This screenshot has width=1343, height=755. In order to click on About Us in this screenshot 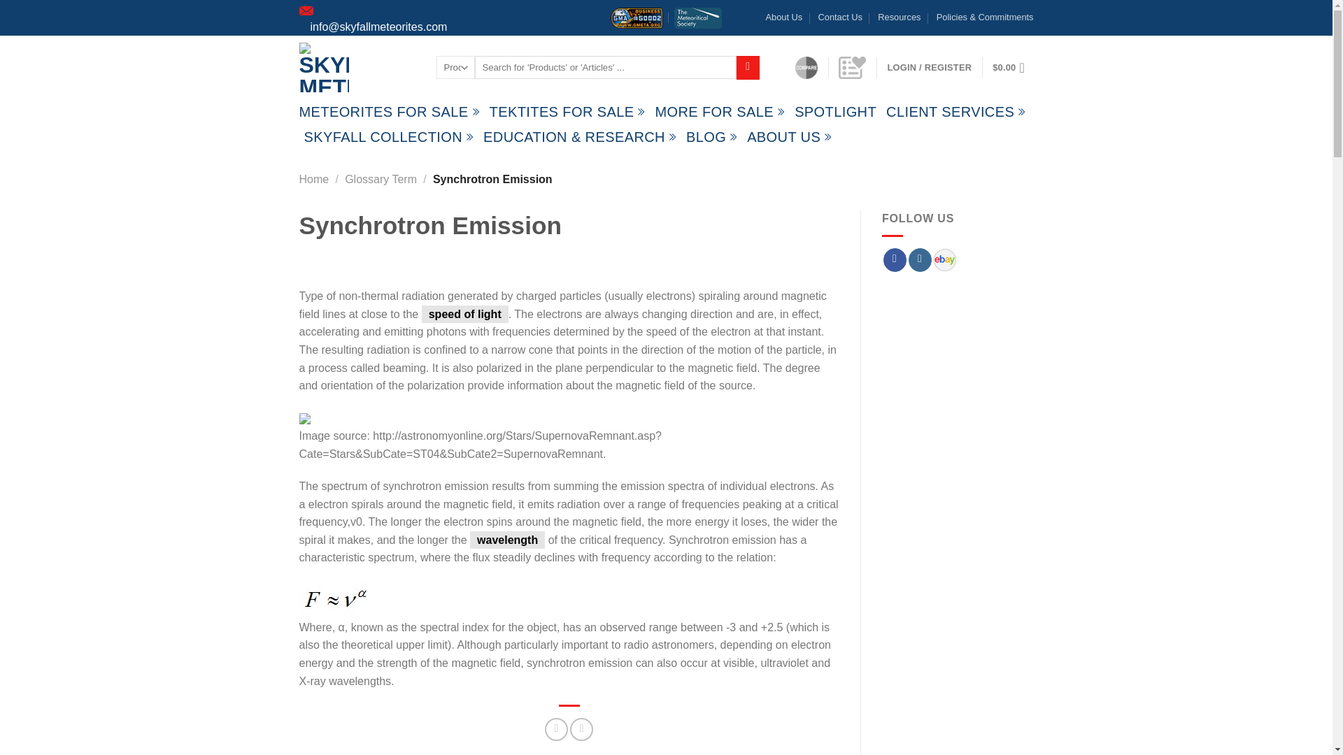, I will do `click(784, 17)`.